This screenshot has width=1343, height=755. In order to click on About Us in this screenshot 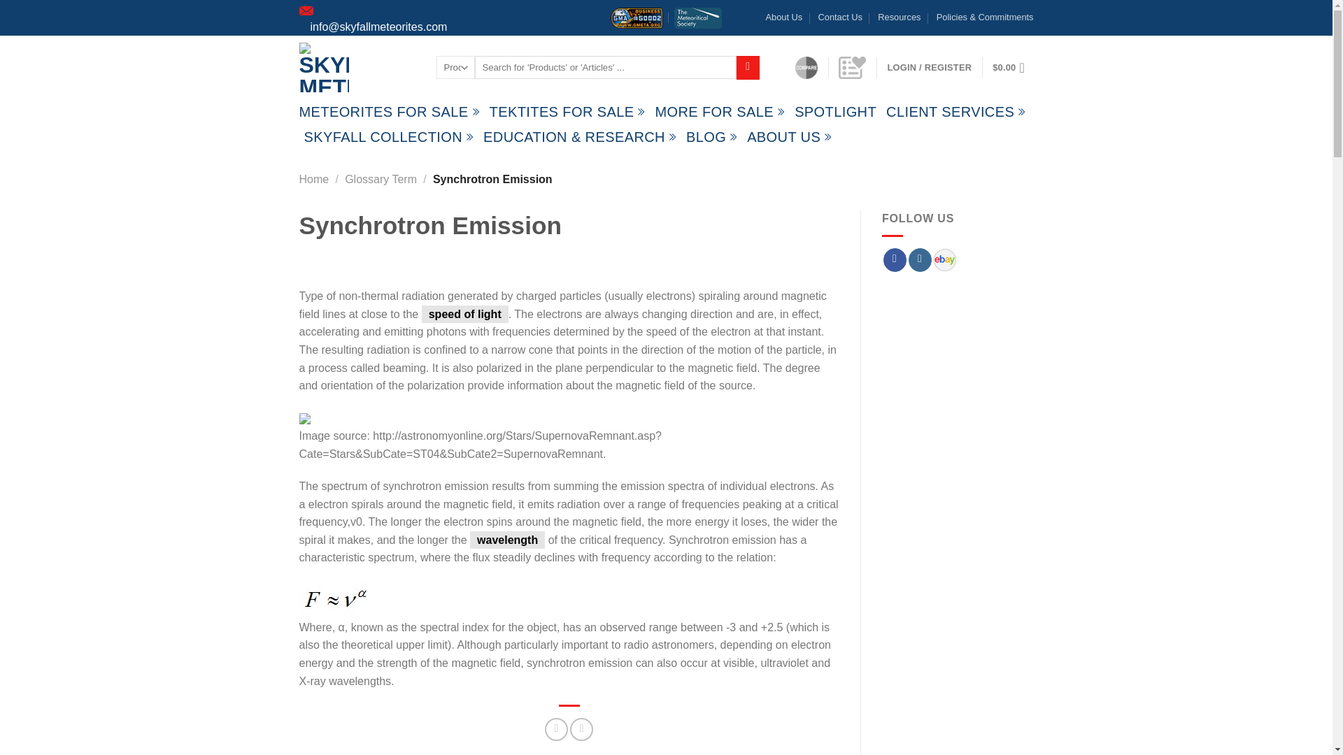, I will do `click(784, 17)`.